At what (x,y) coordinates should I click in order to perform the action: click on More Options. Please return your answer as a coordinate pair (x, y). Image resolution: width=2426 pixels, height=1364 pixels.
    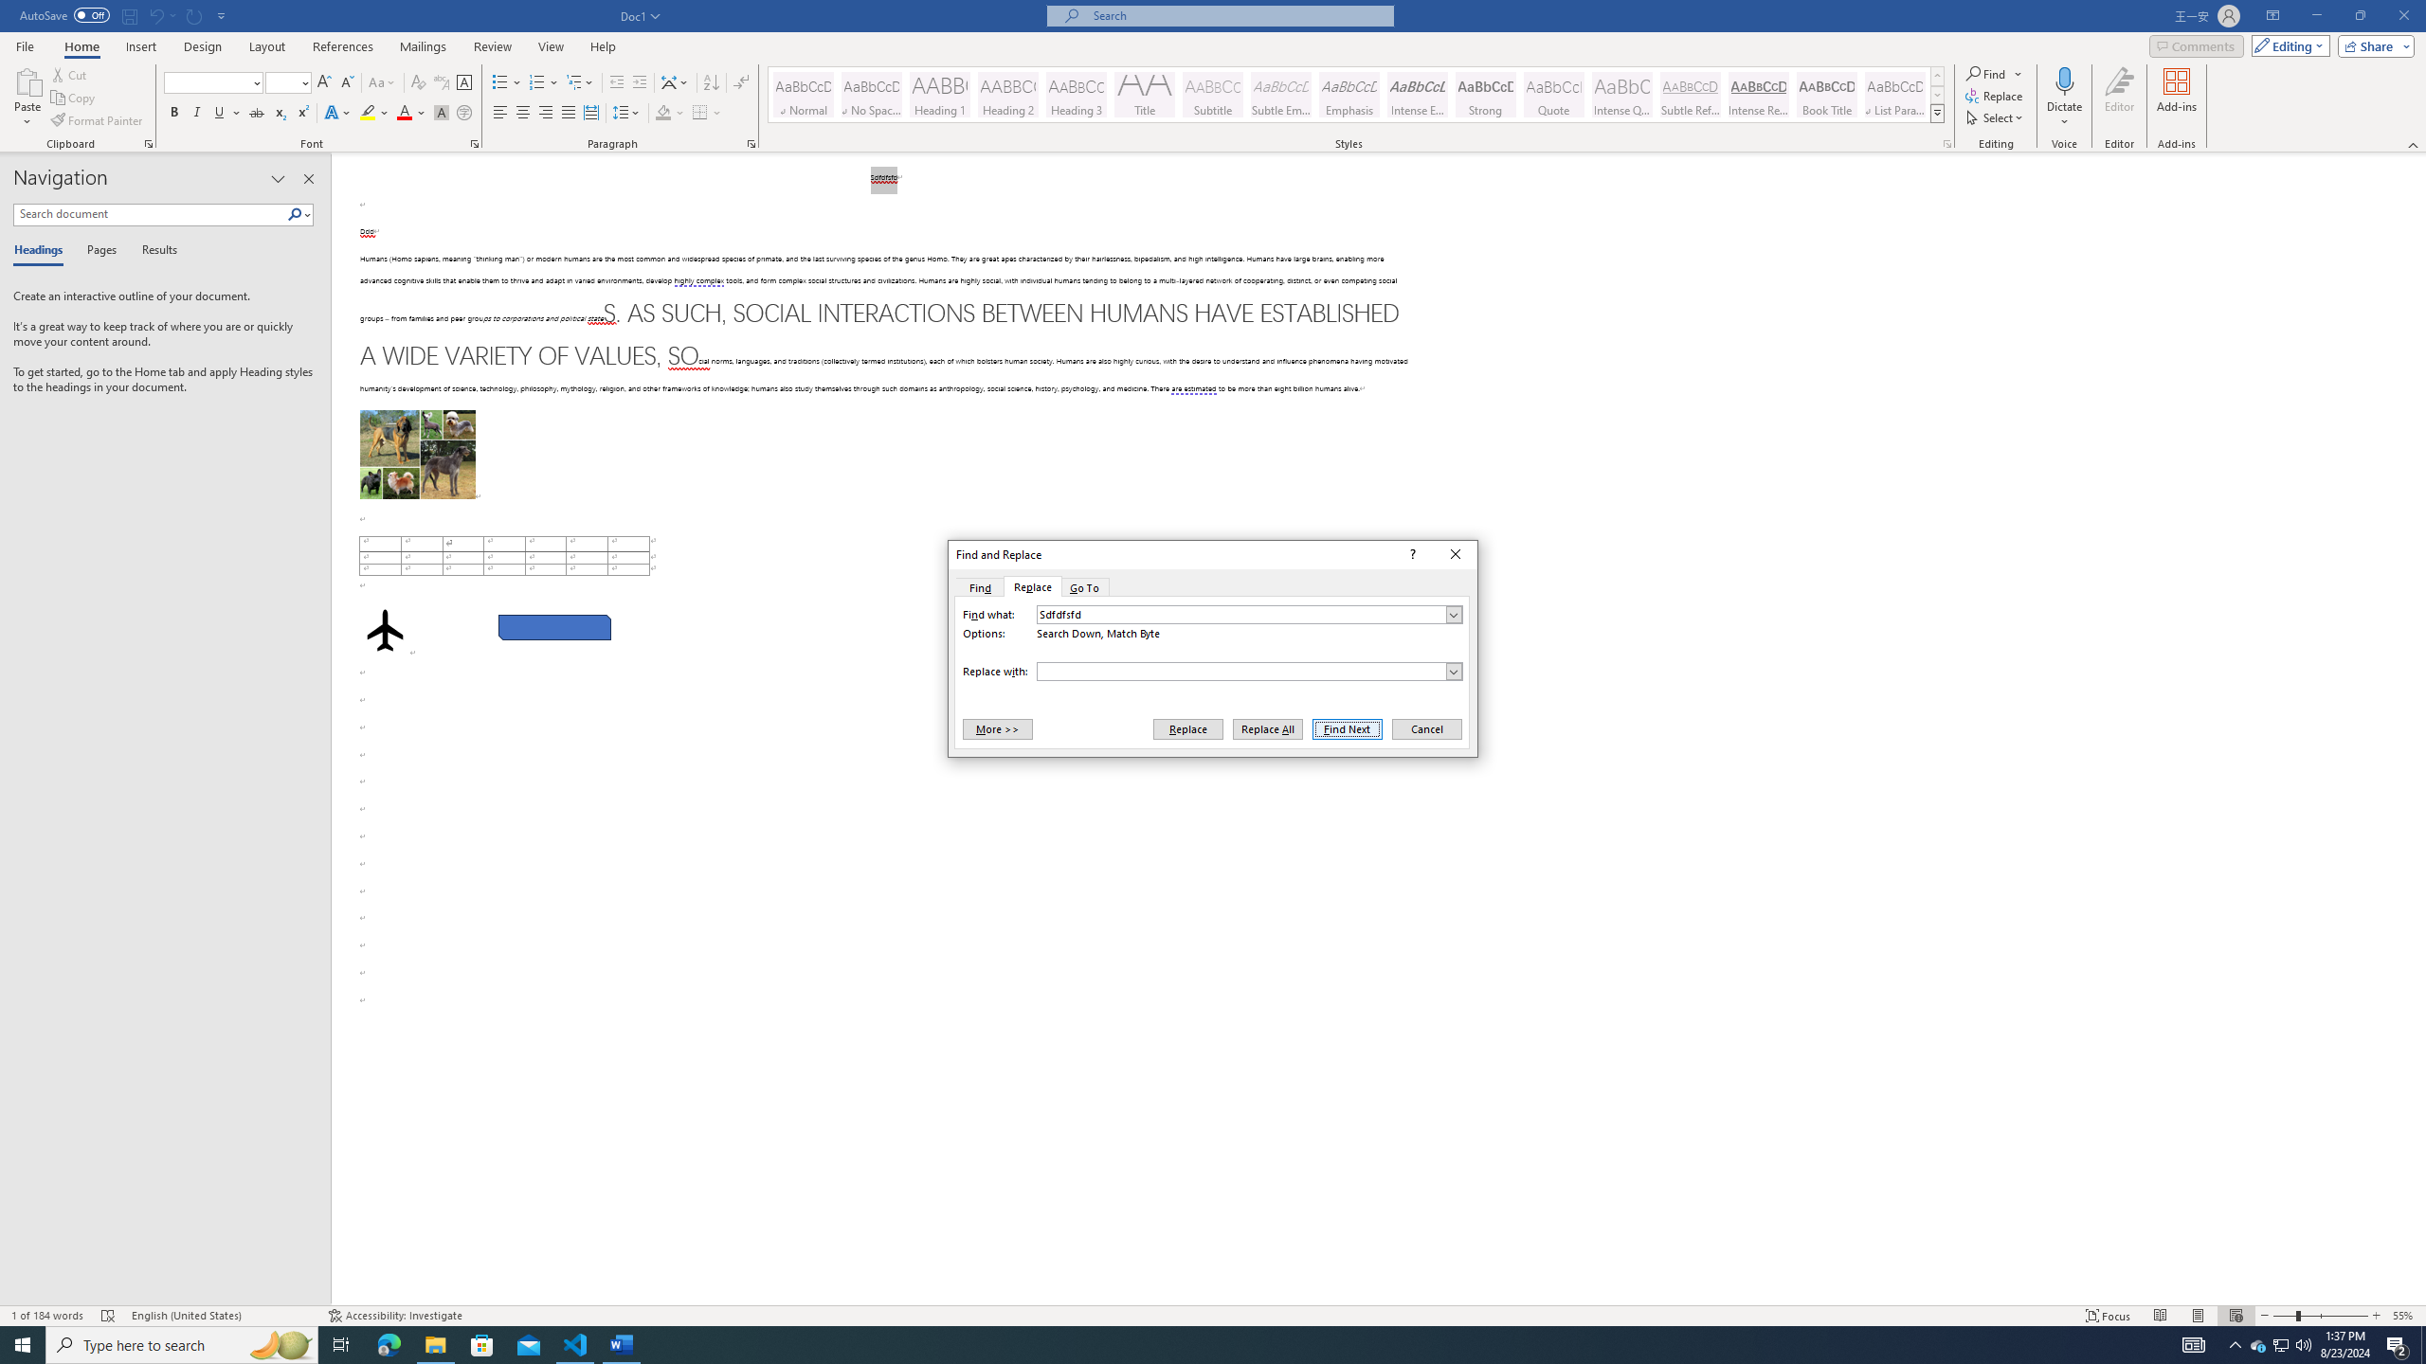
    Looking at the image, I should click on (2064, 115).